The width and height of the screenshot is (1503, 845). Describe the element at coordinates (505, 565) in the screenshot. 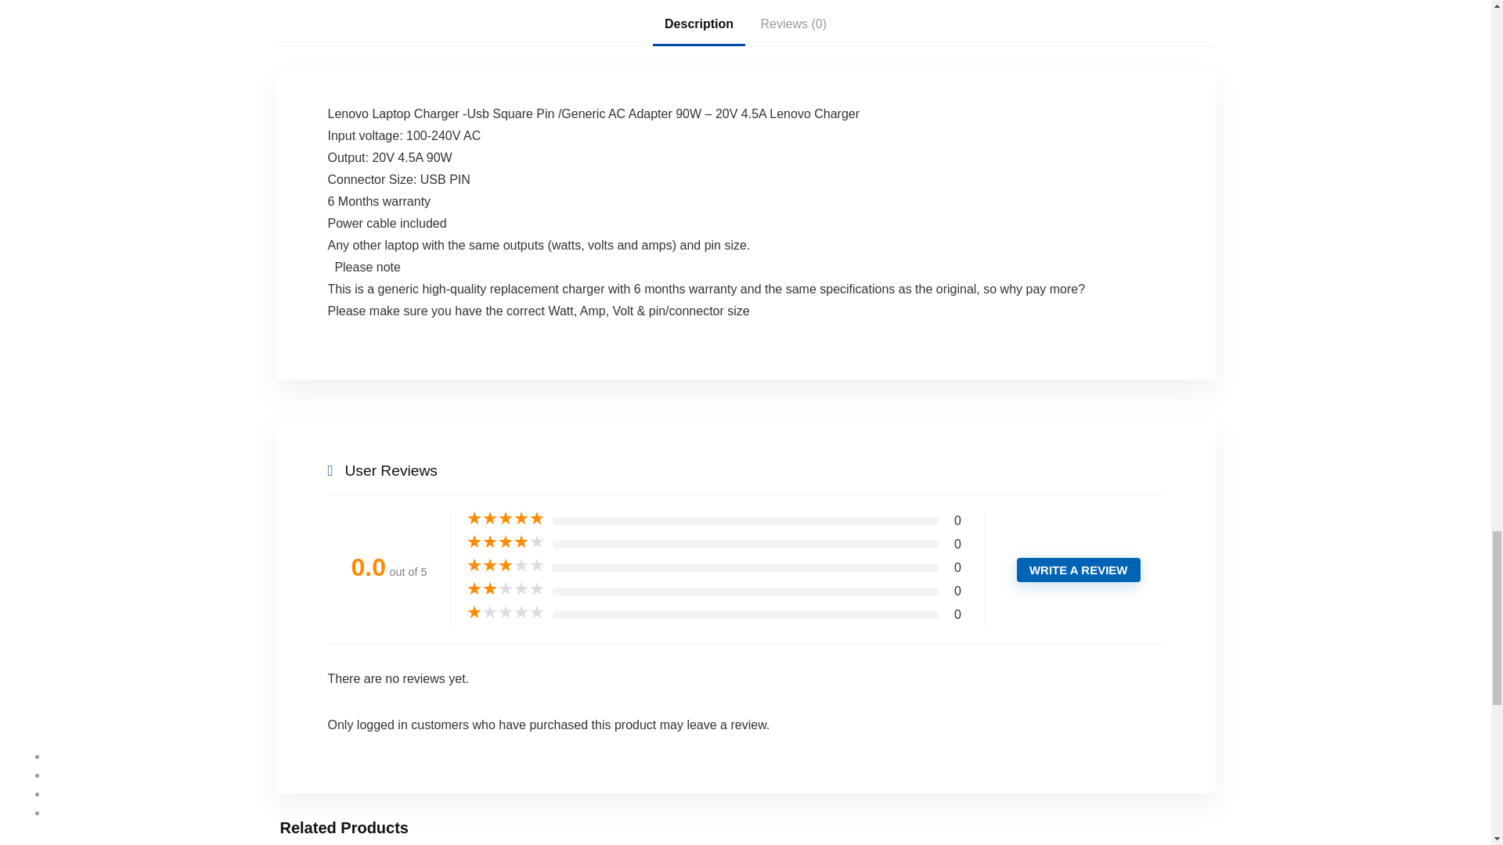

I see `Rated 3 out of 5` at that location.